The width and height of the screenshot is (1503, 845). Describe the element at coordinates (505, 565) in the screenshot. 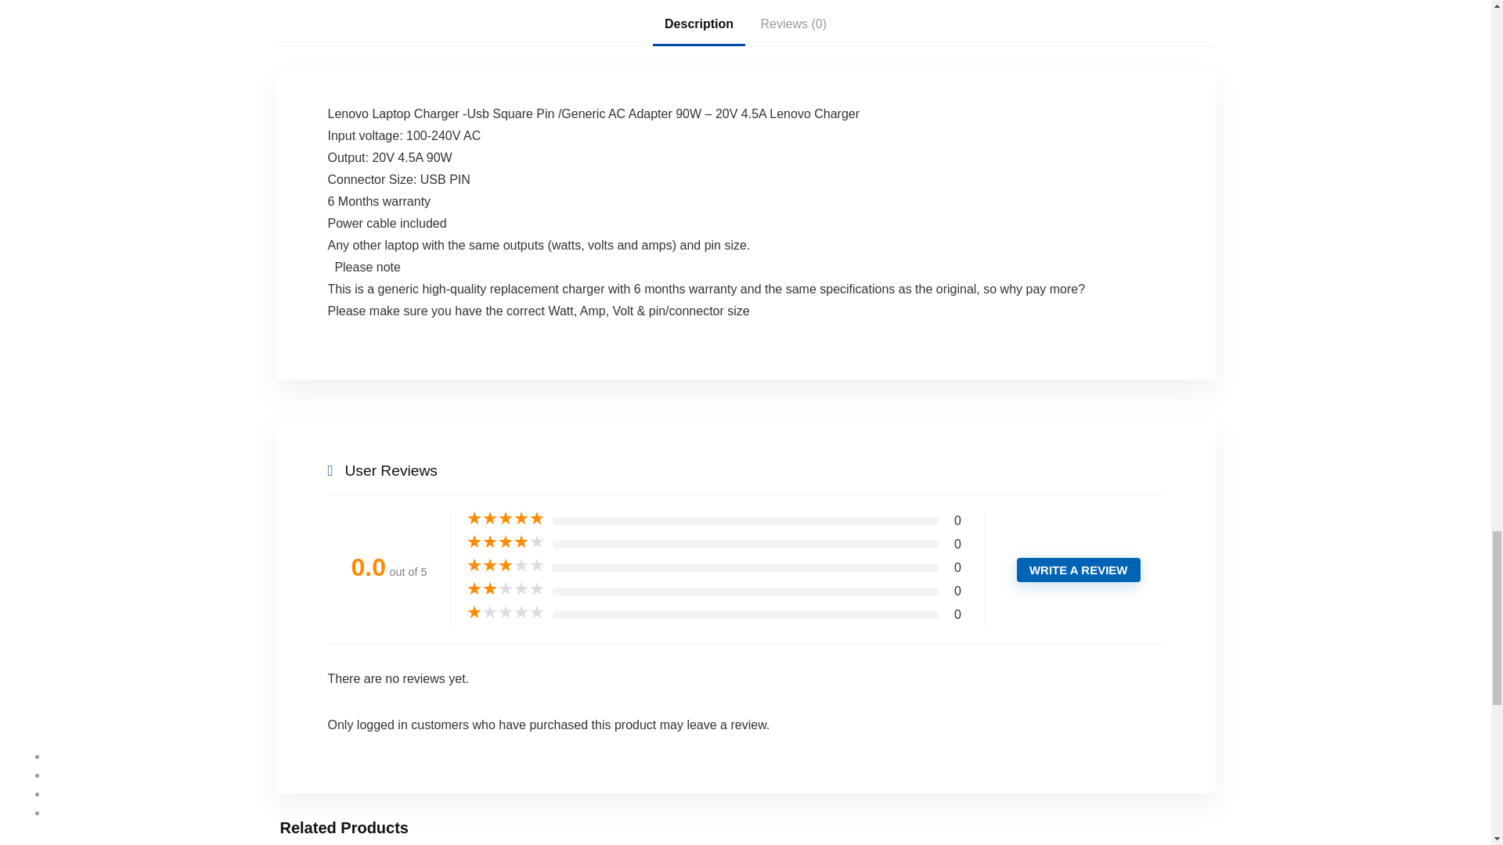

I see `Rated 3 out of 5` at that location.